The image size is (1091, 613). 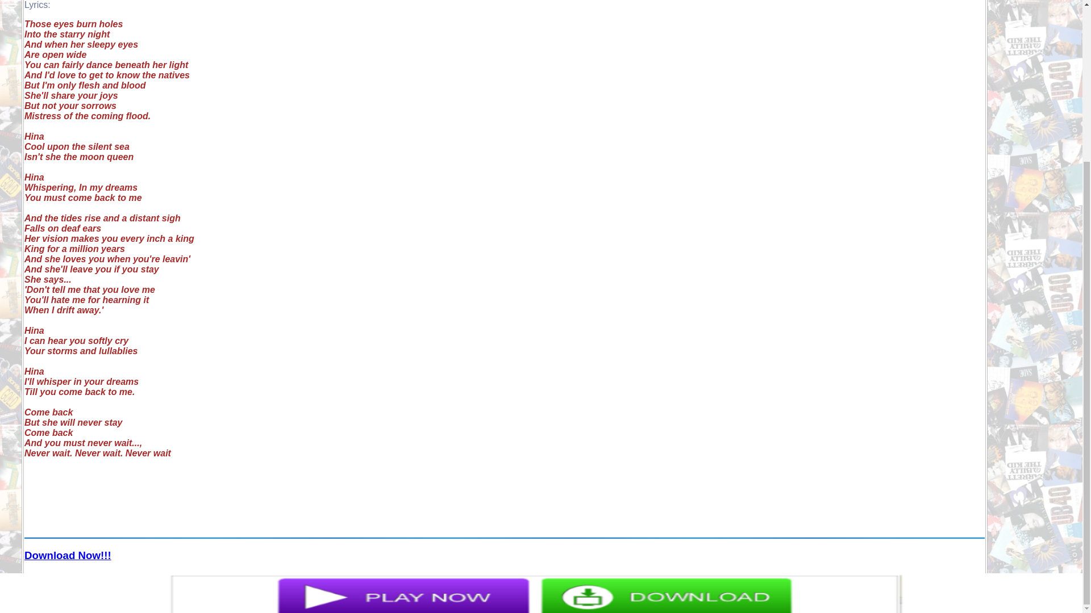 I want to click on Download Now!!!, so click(x=67, y=555).